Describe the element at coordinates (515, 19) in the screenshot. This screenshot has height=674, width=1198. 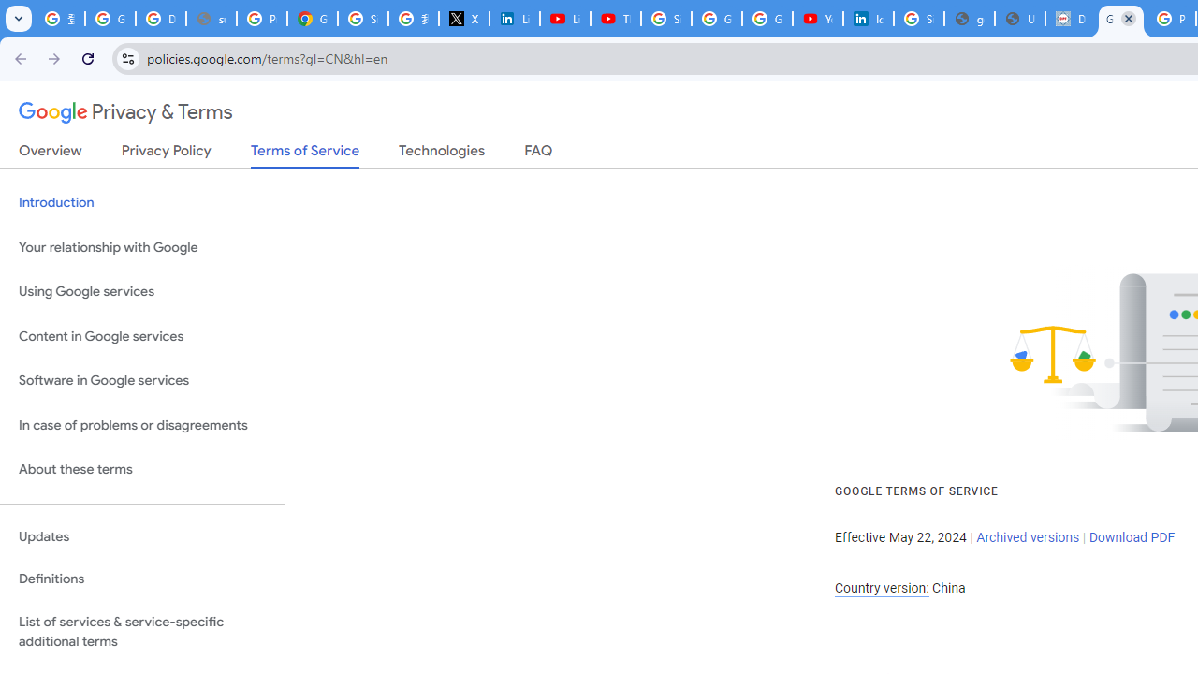
I see `LinkedIn Privacy Policy` at that location.